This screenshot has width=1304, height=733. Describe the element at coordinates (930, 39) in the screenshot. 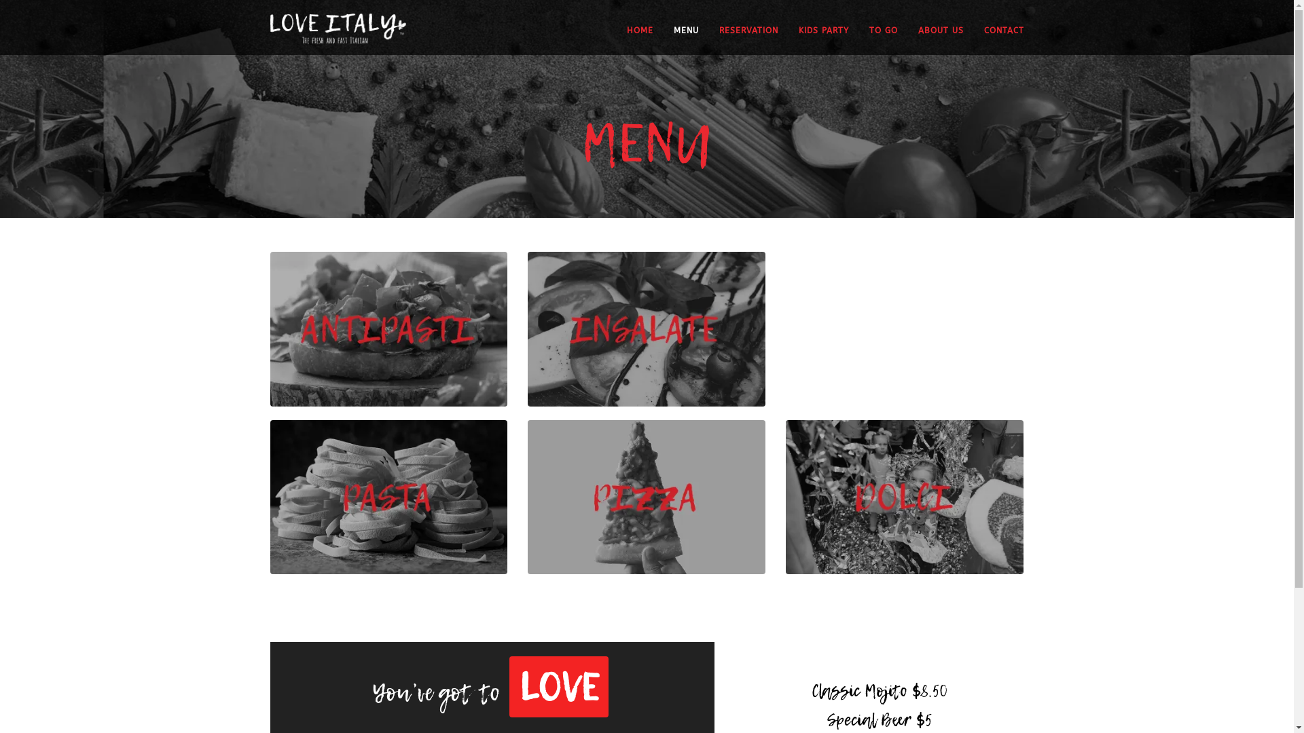

I see `ABOUT US` at that location.